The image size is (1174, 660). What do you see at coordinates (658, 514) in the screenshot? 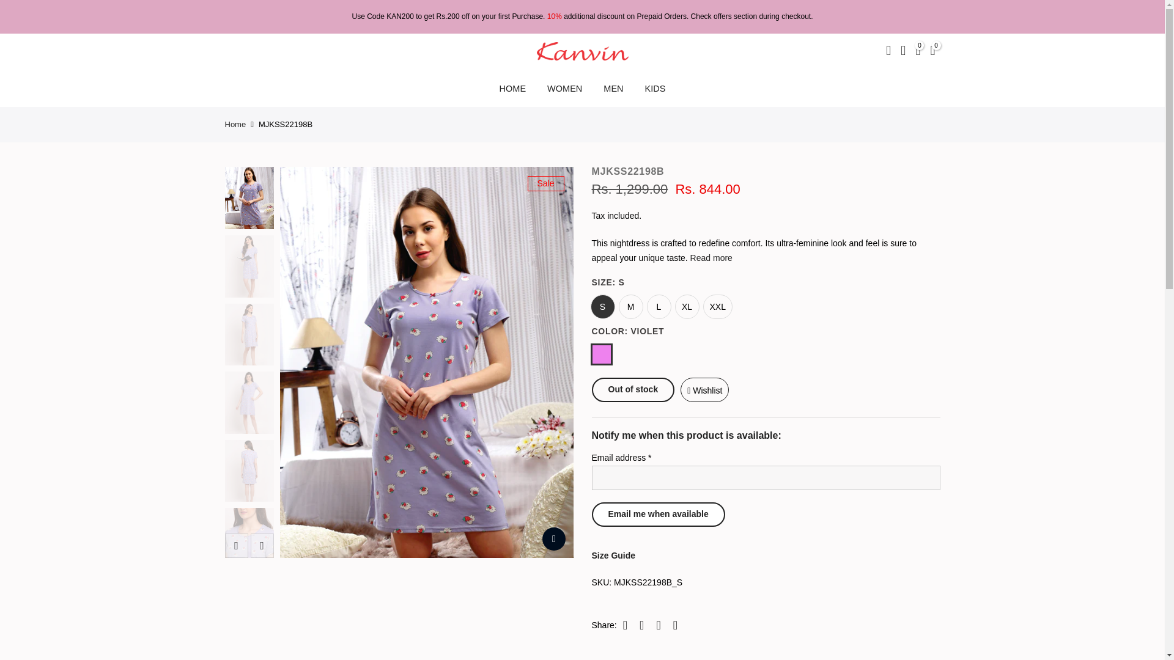
I see `Email me when available` at bounding box center [658, 514].